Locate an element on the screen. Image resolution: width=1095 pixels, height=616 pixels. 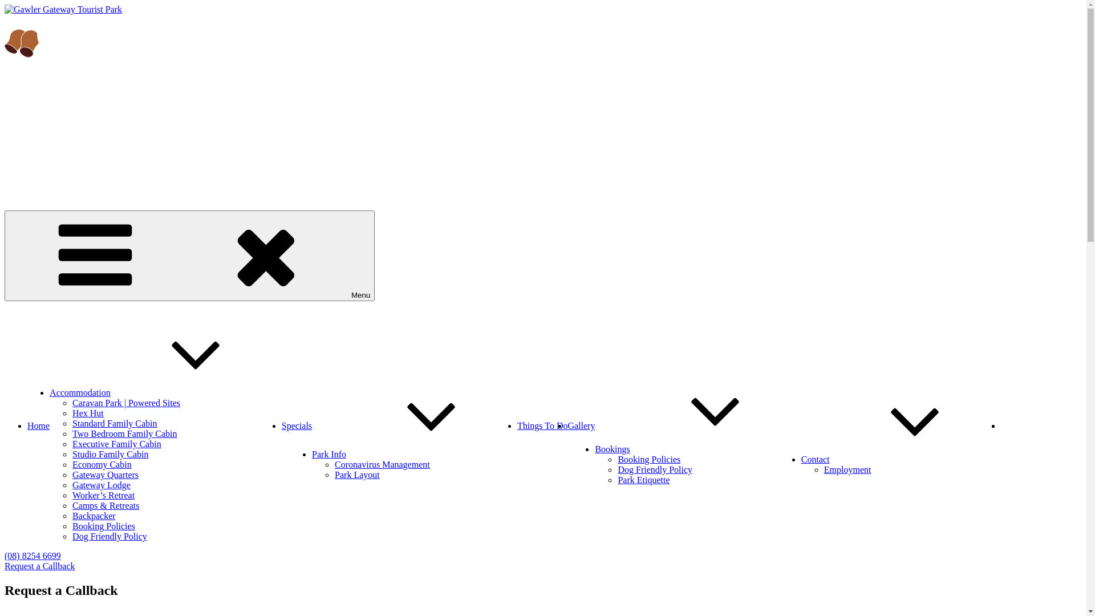
Camps & Retreats is located at coordinates (106, 505).